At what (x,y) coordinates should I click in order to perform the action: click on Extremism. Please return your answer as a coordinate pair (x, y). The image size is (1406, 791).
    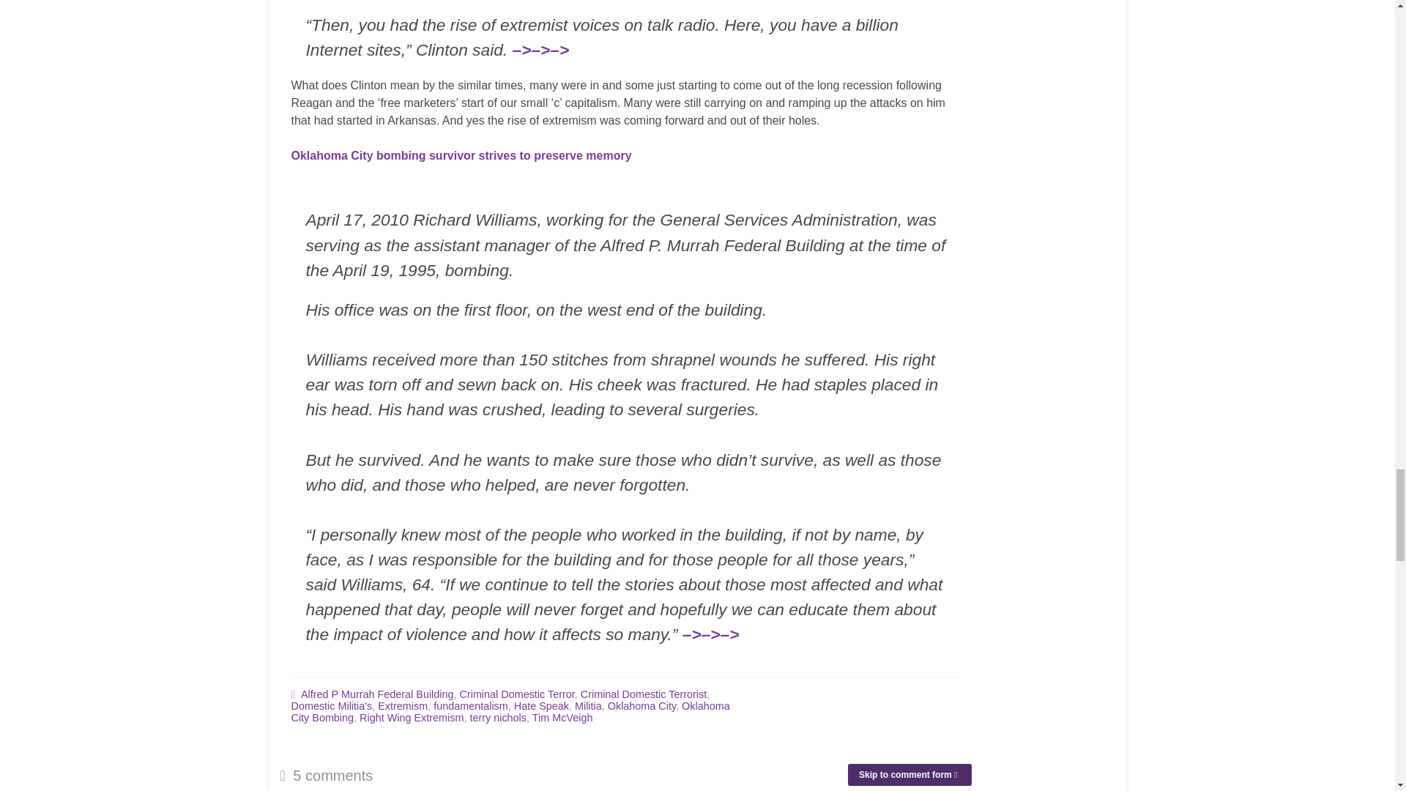
    Looking at the image, I should click on (403, 706).